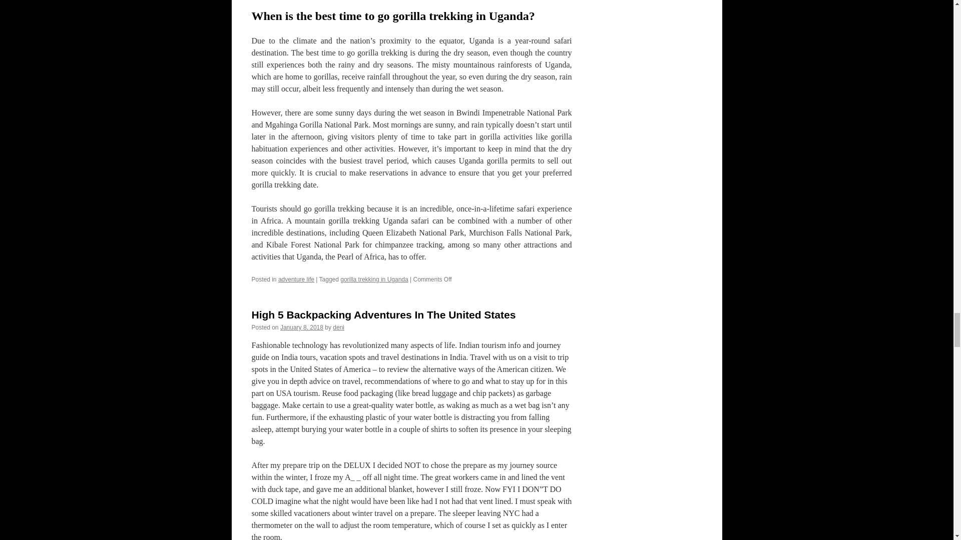 This screenshot has width=961, height=540. I want to click on High 5 Backpacking Adventures In The United States, so click(383, 314).